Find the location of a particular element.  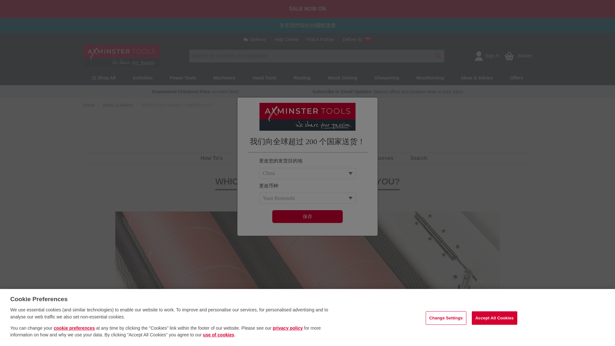

Find A Partner is located at coordinates (320, 39).